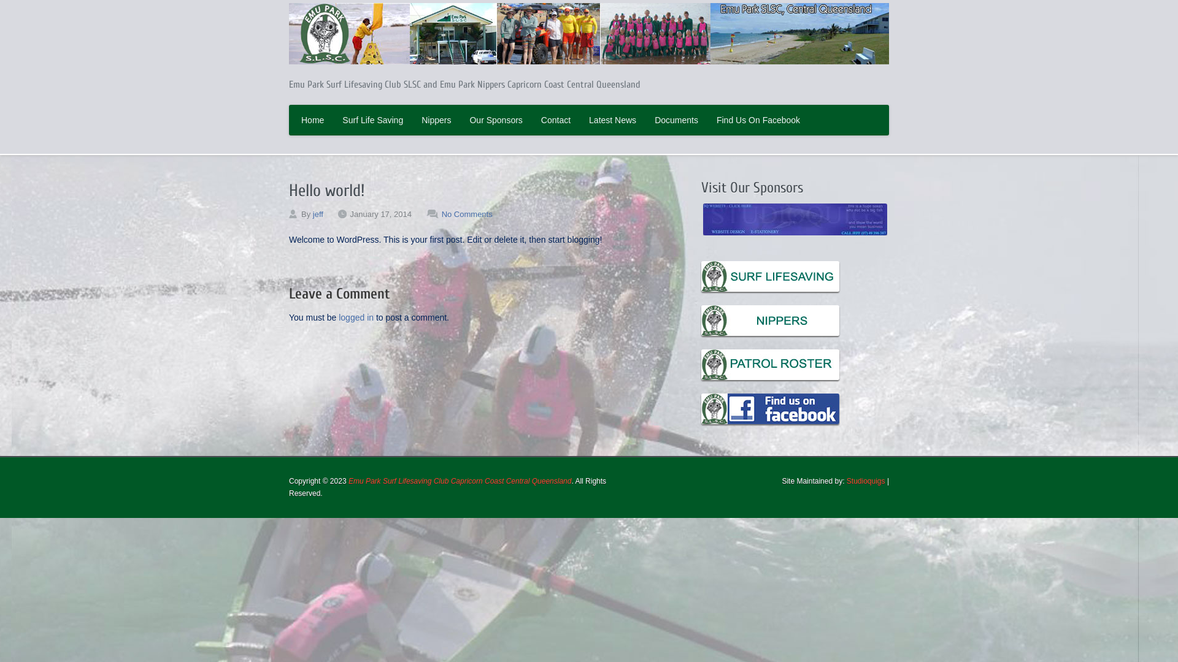  I want to click on Latest News, so click(612, 120).